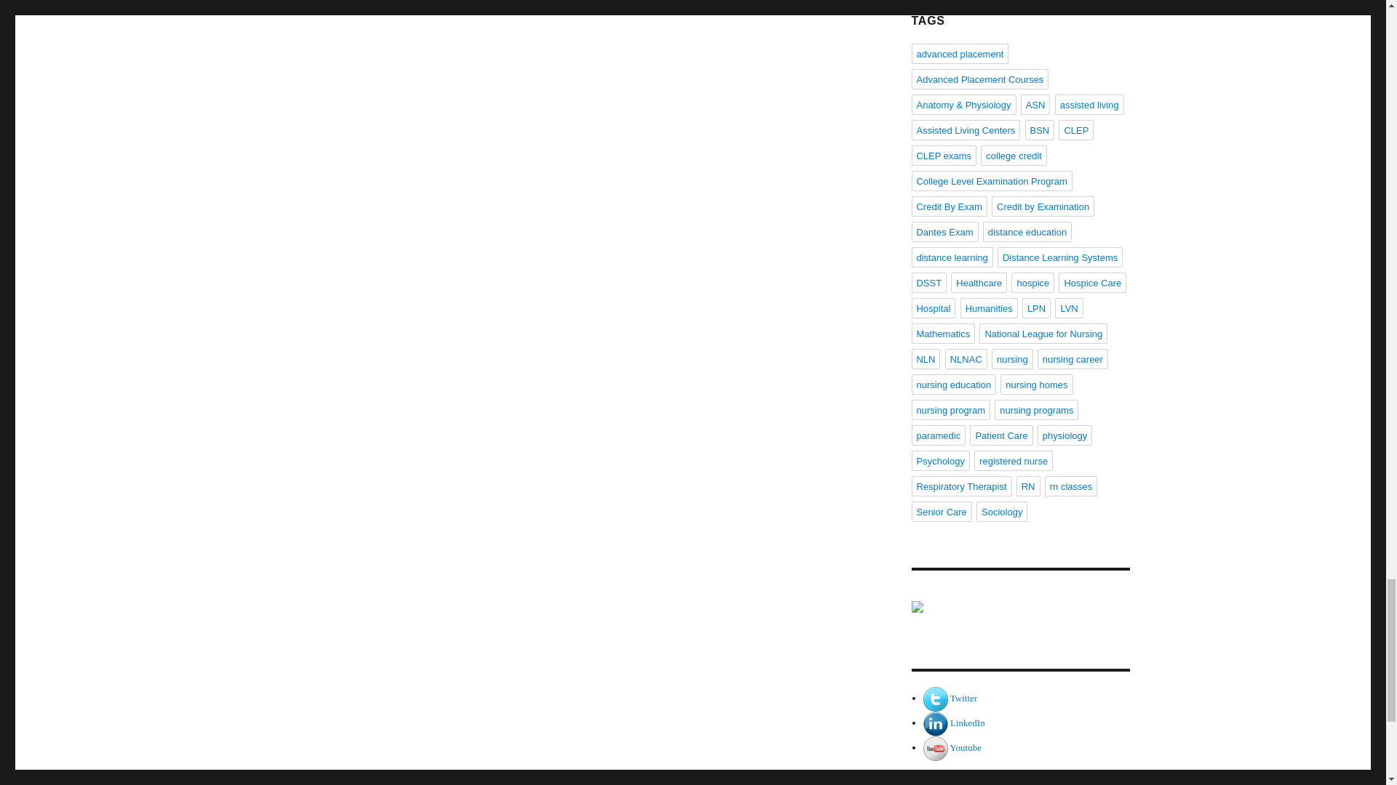  I want to click on Visit myTwitterprofile, so click(963, 698).